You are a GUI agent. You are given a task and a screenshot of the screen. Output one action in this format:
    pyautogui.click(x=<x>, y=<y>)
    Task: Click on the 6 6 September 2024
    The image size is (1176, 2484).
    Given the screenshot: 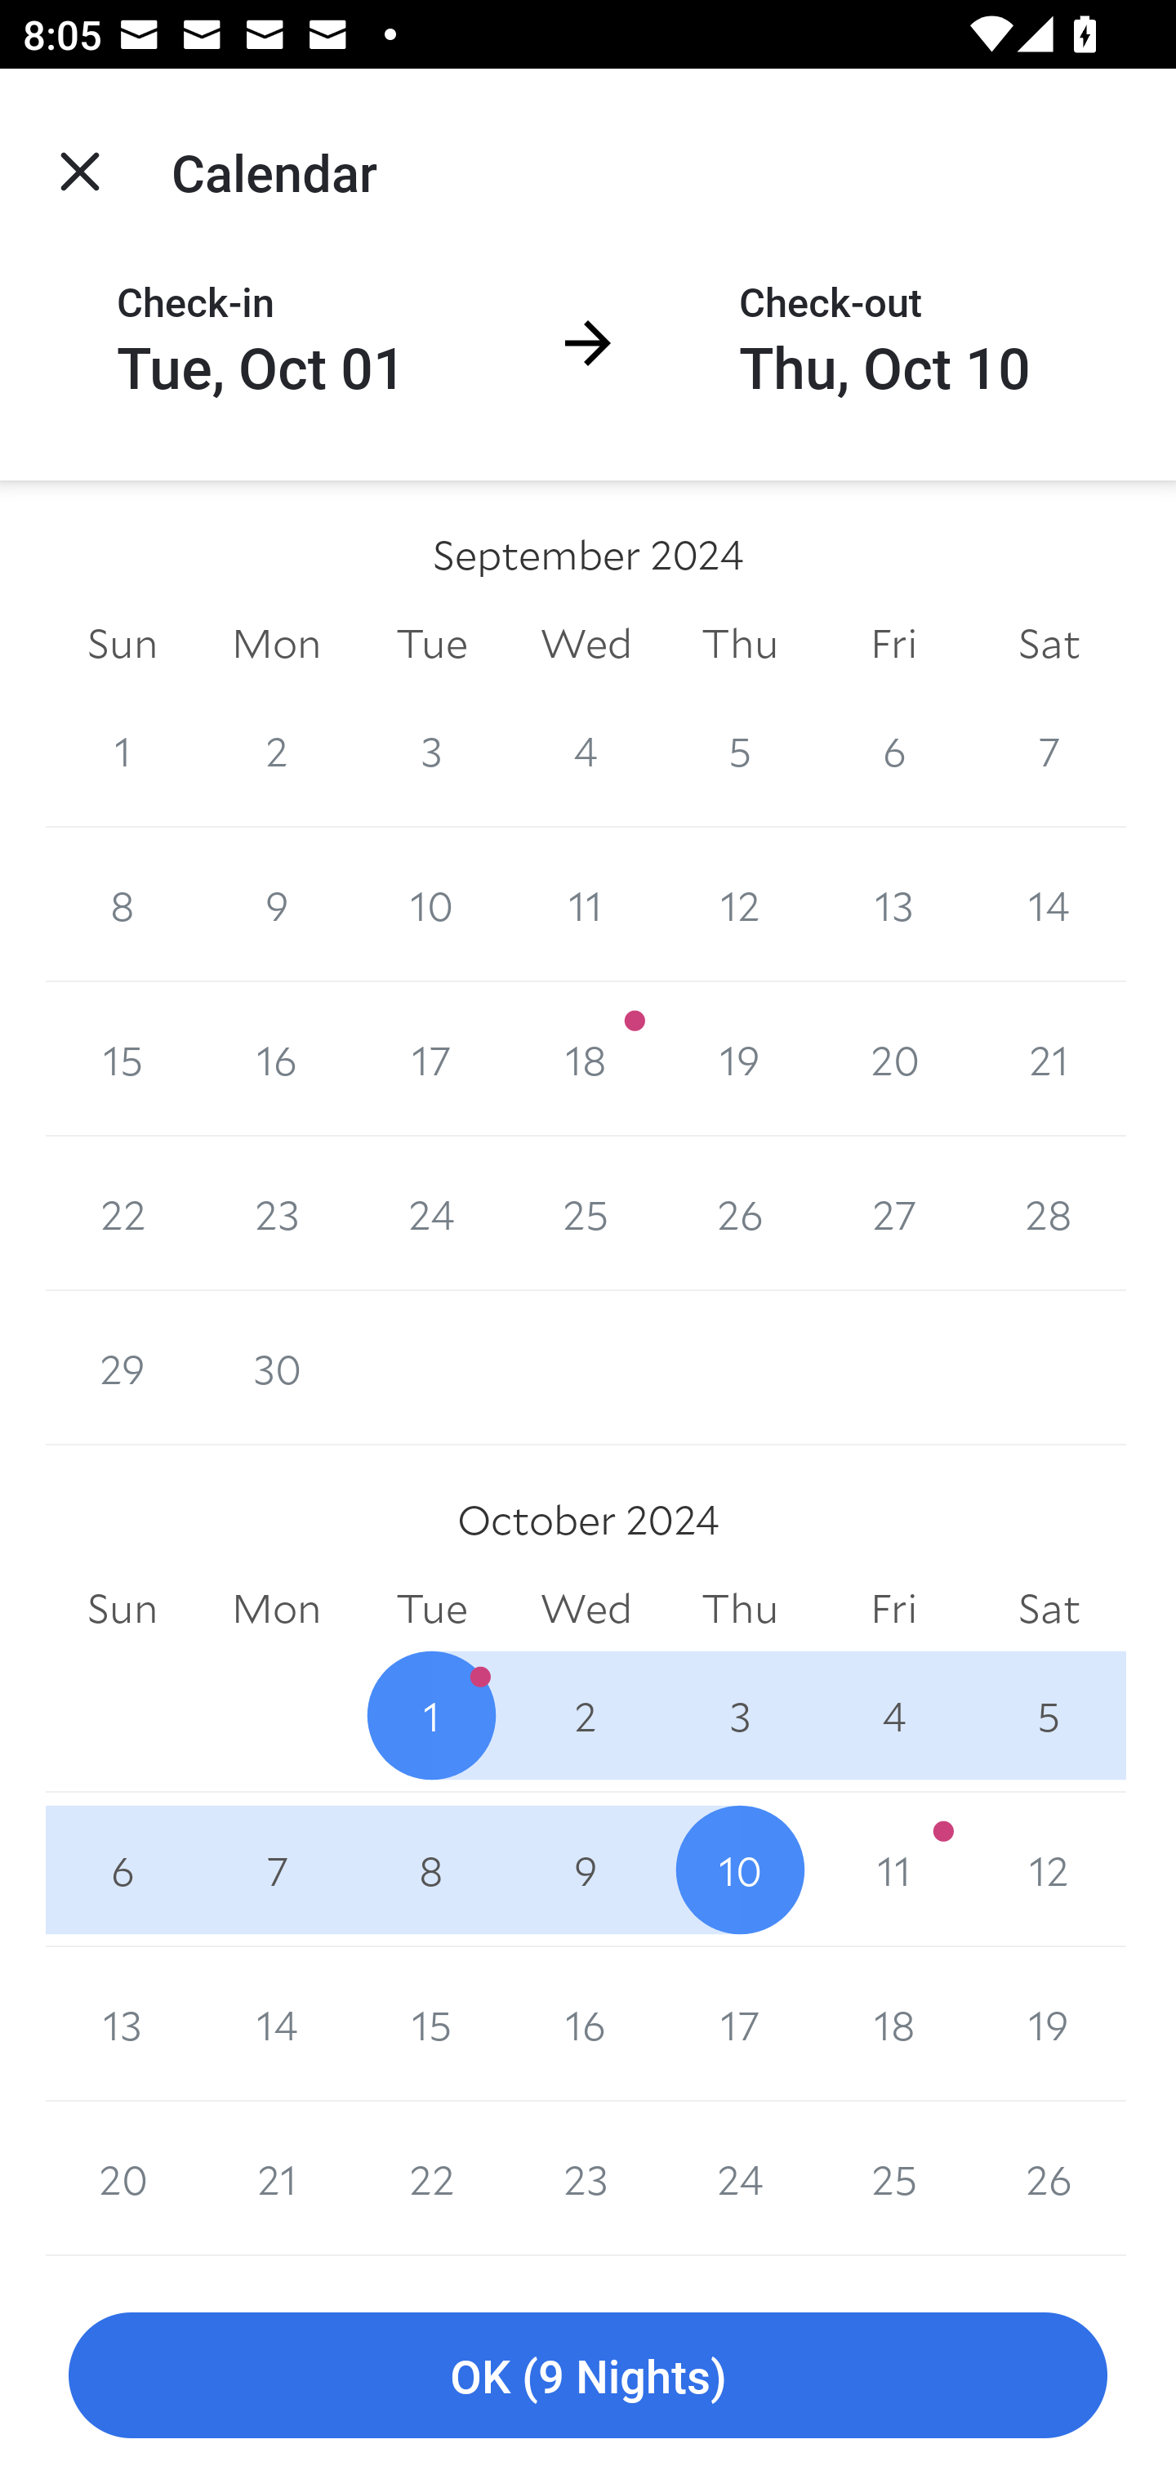 What is the action you would take?
    pyautogui.click(x=893, y=750)
    